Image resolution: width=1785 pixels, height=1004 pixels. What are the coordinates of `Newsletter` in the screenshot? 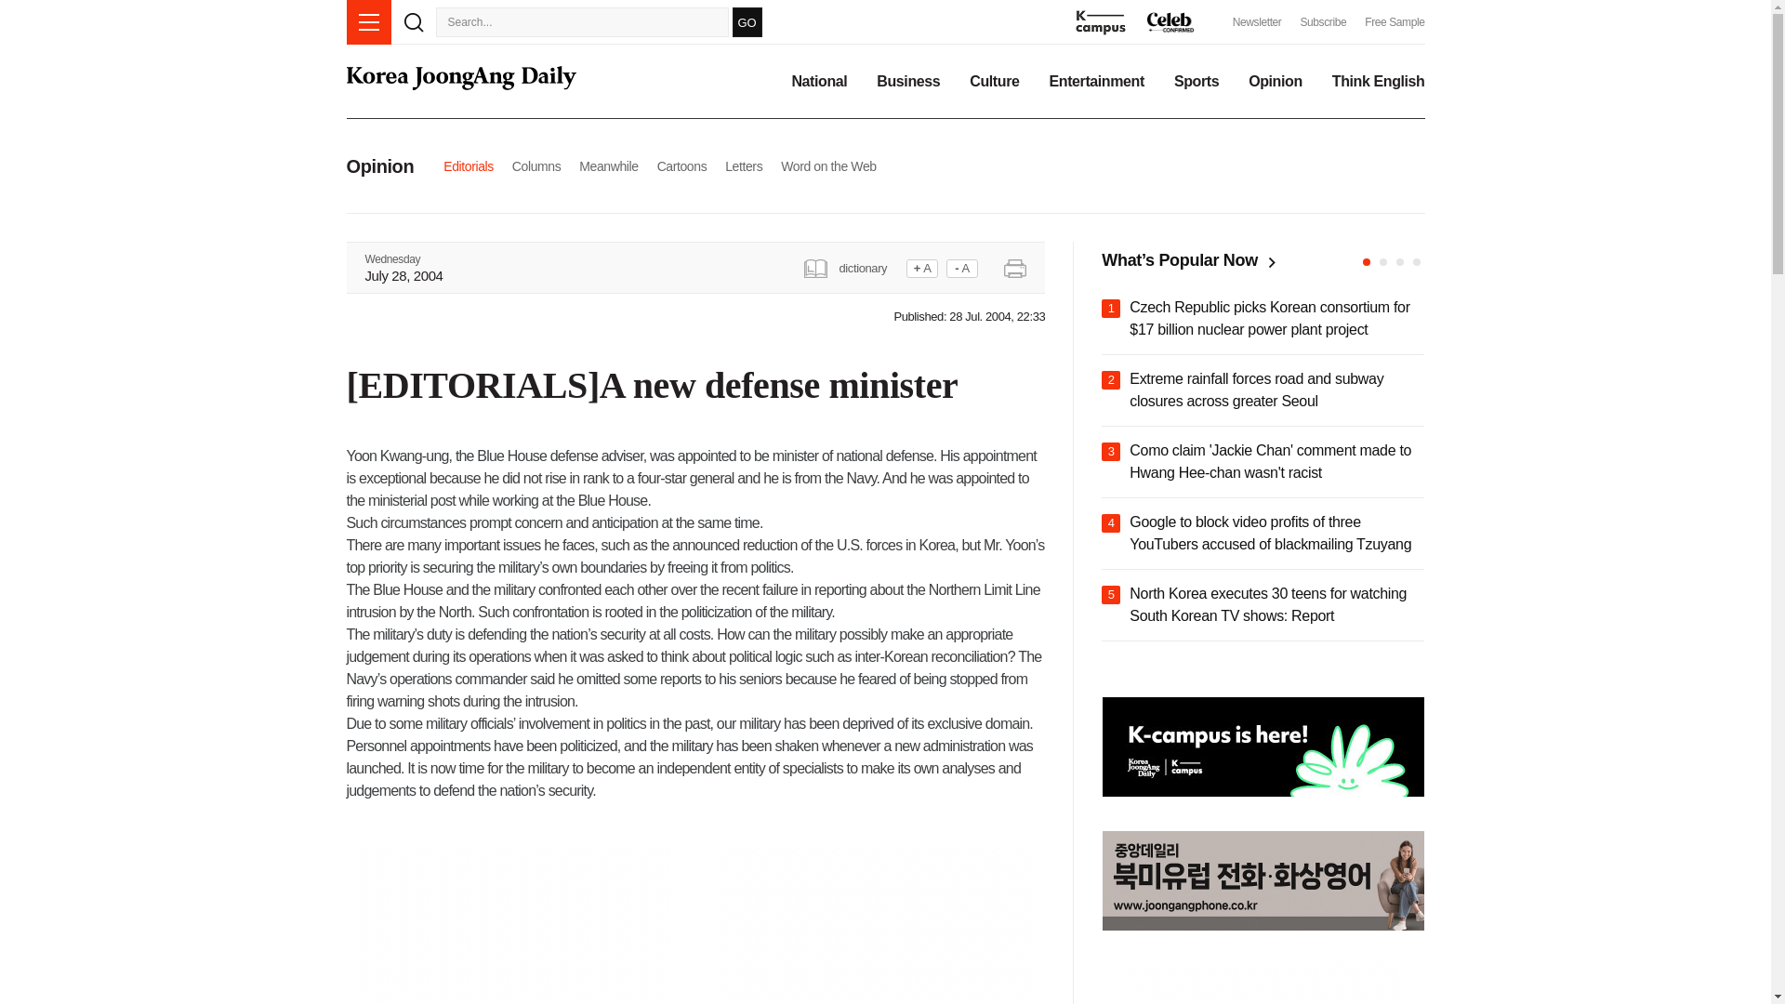 It's located at (1257, 22).